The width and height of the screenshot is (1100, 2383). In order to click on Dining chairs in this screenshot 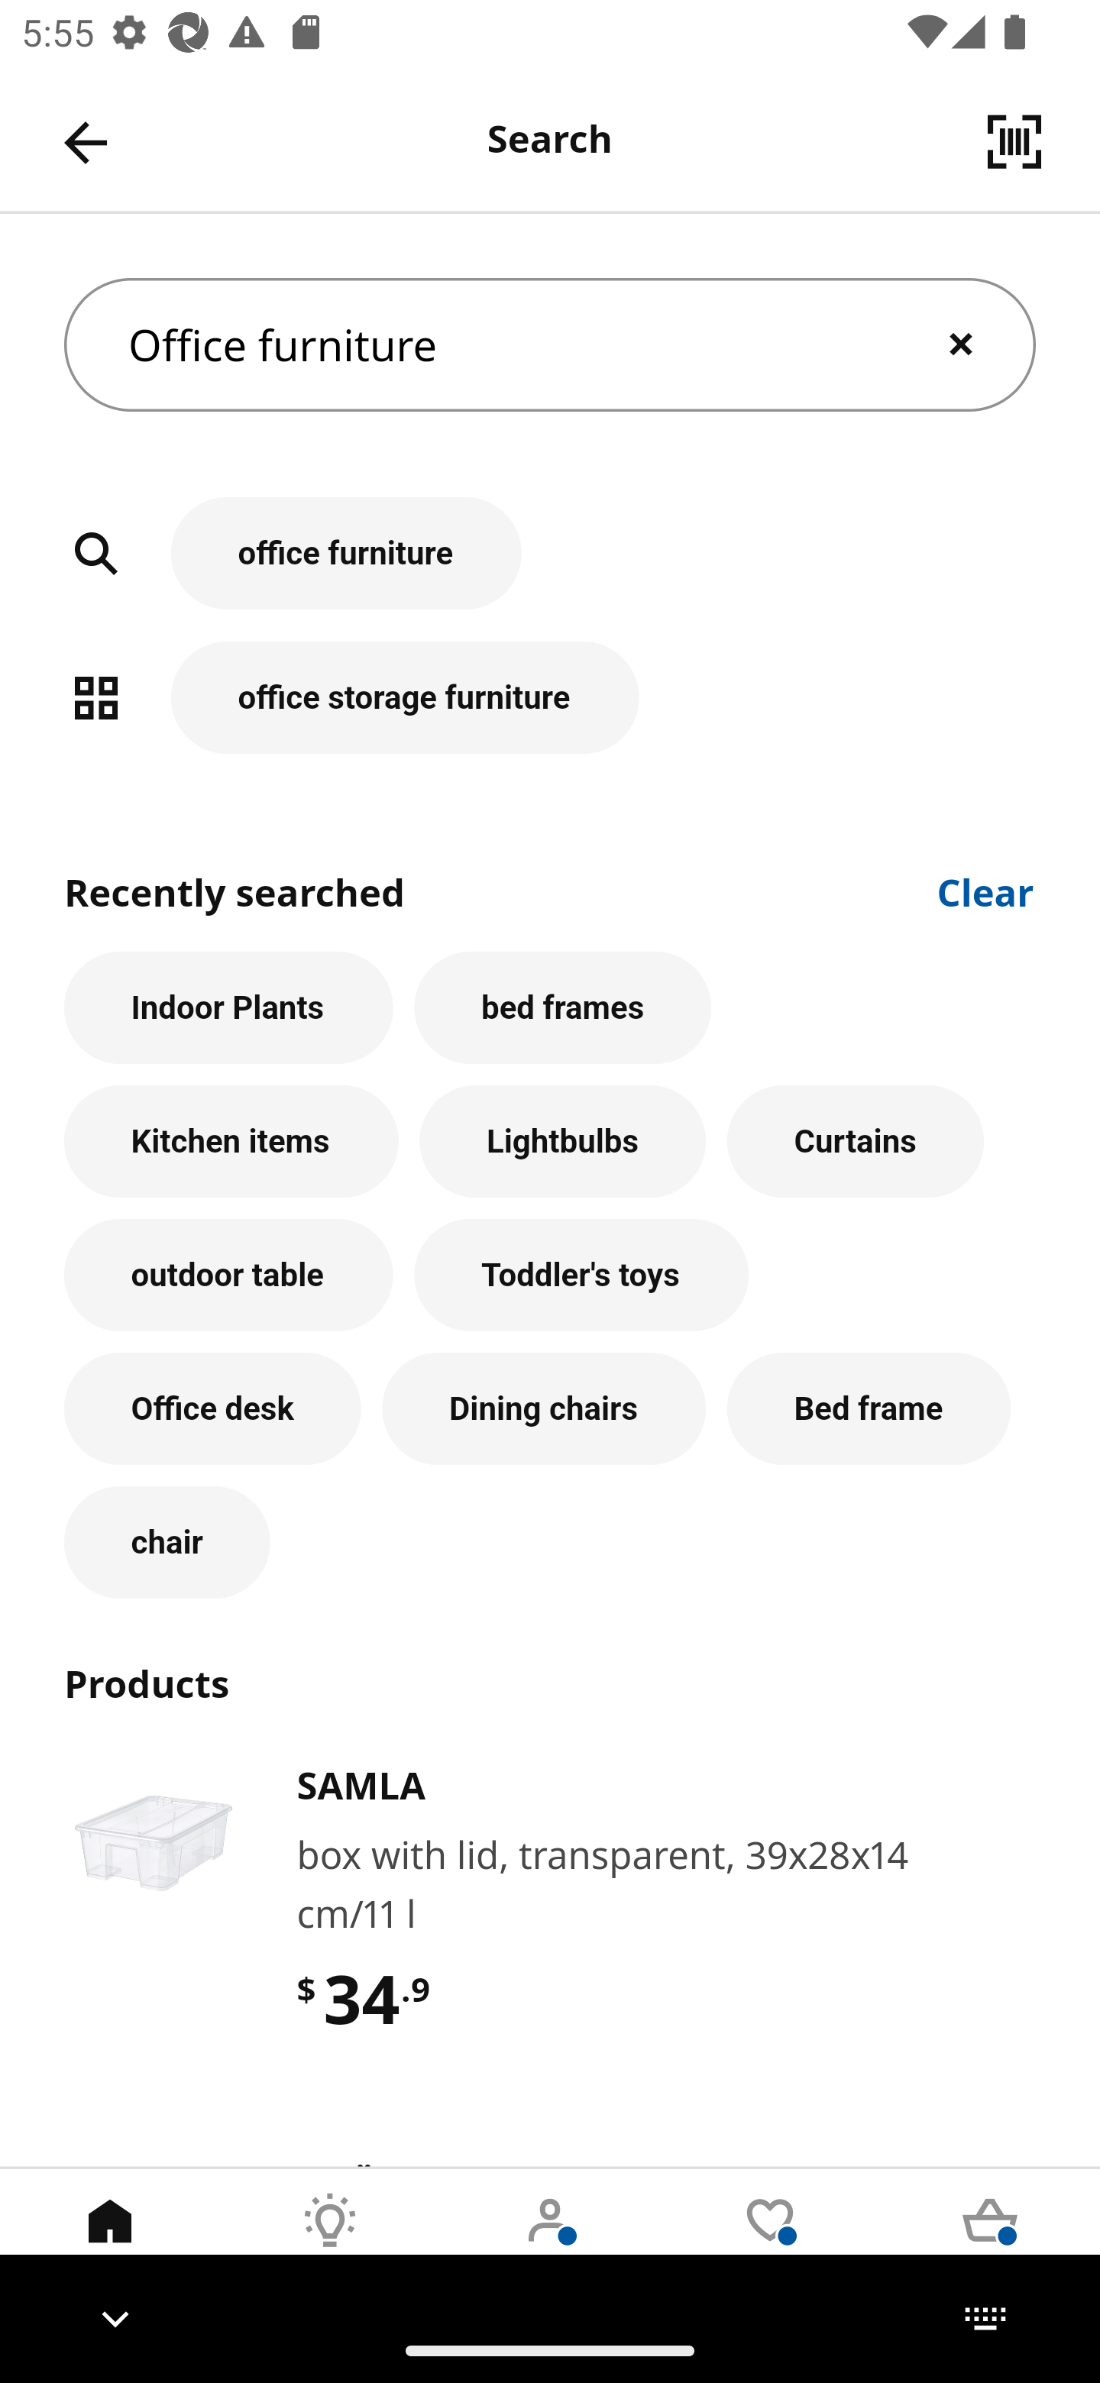, I will do `click(544, 1409)`.